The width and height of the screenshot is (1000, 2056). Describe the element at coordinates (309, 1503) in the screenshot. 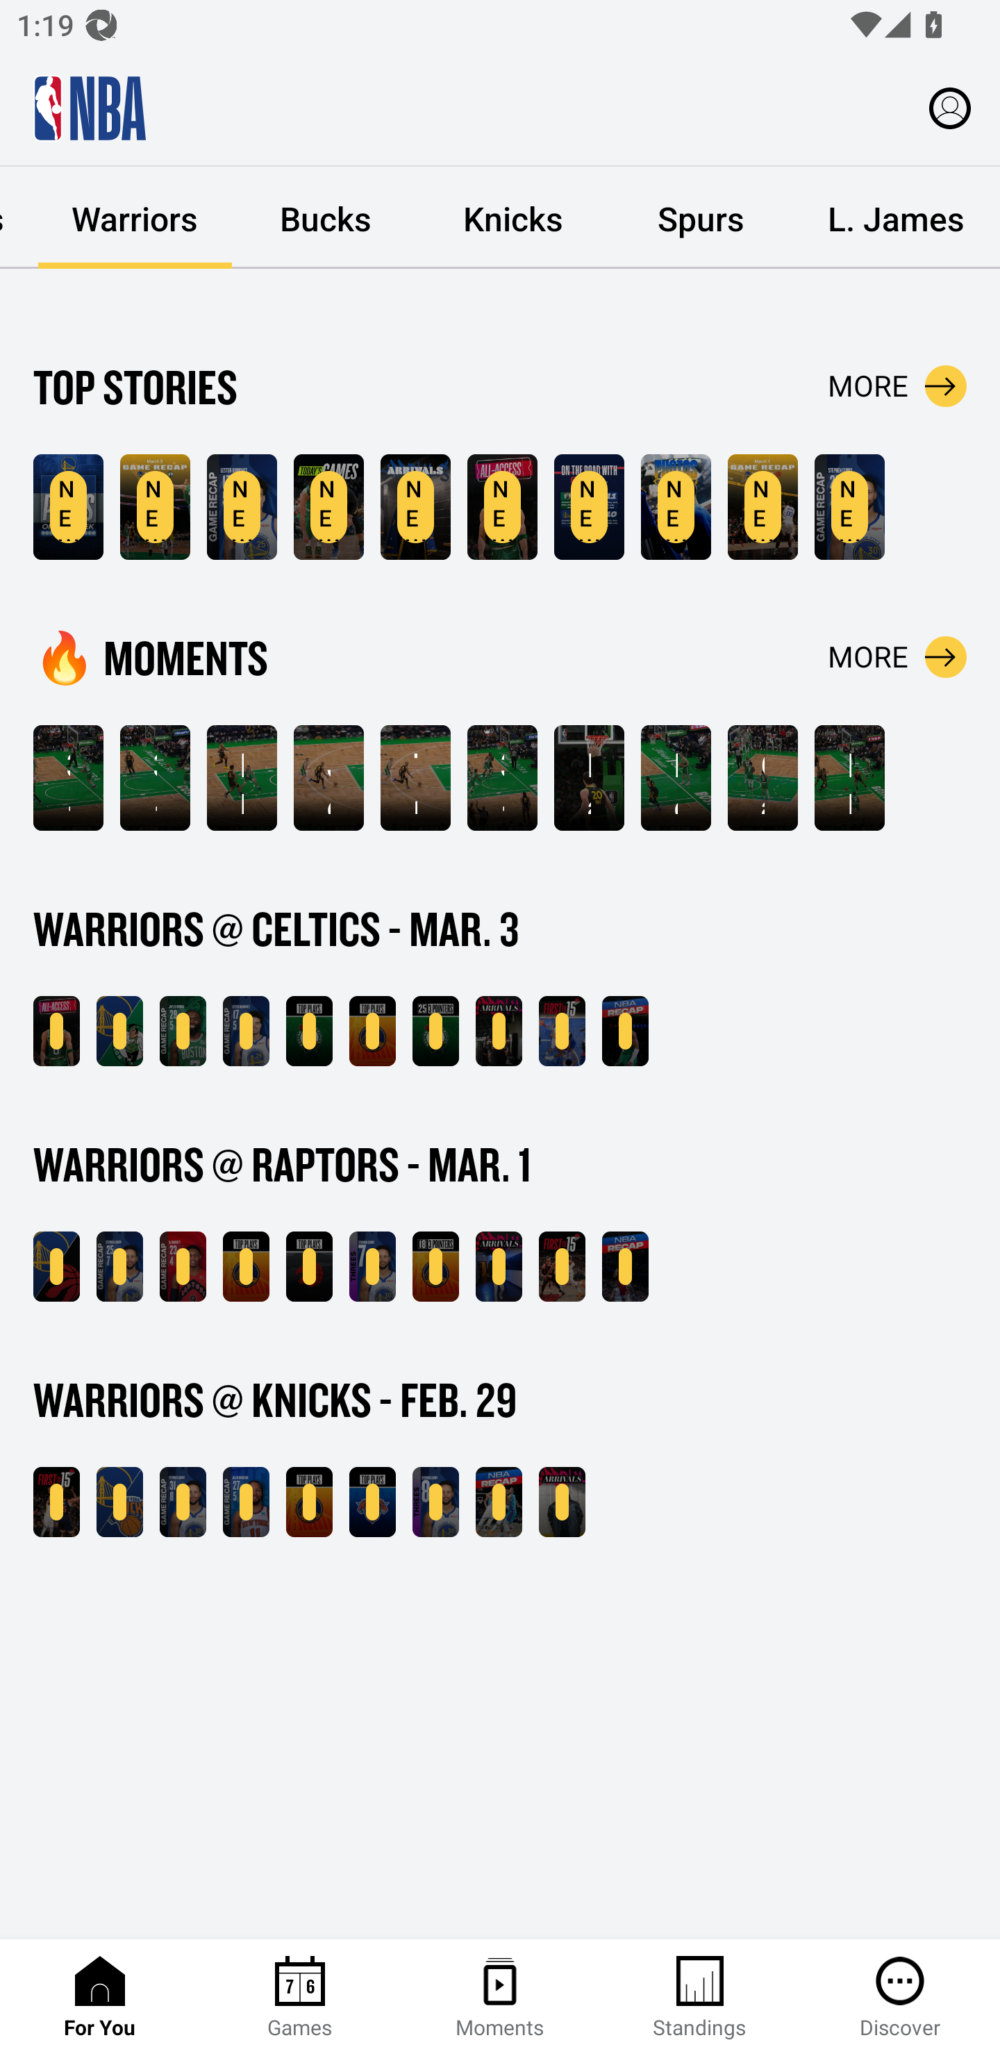

I see `NEW GSW's Top Plays from GSW vs. NYK` at that location.